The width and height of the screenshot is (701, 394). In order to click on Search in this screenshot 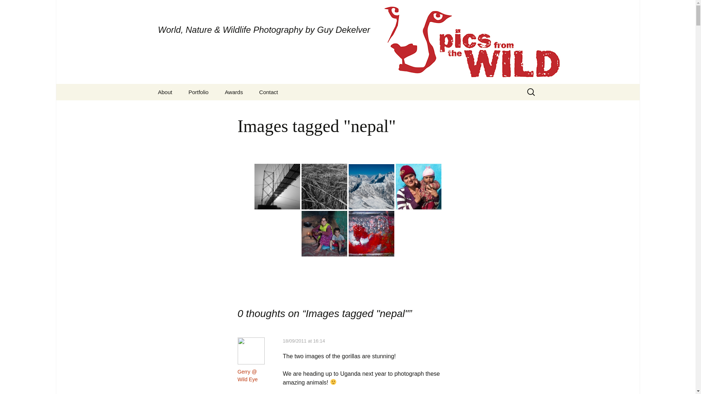, I will do `click(9, 8)`.